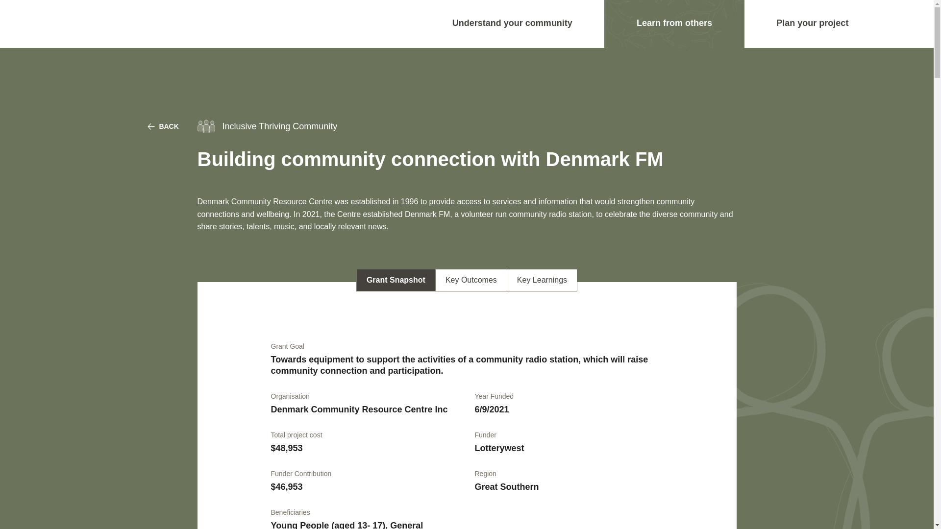  I want to click on Understand your community, so click(512, 24).